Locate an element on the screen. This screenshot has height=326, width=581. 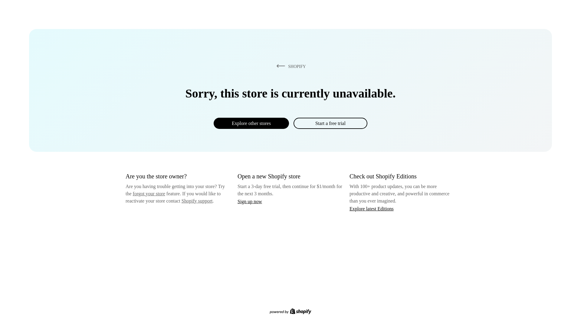
Sign up now is located at coordinates (250, 201).